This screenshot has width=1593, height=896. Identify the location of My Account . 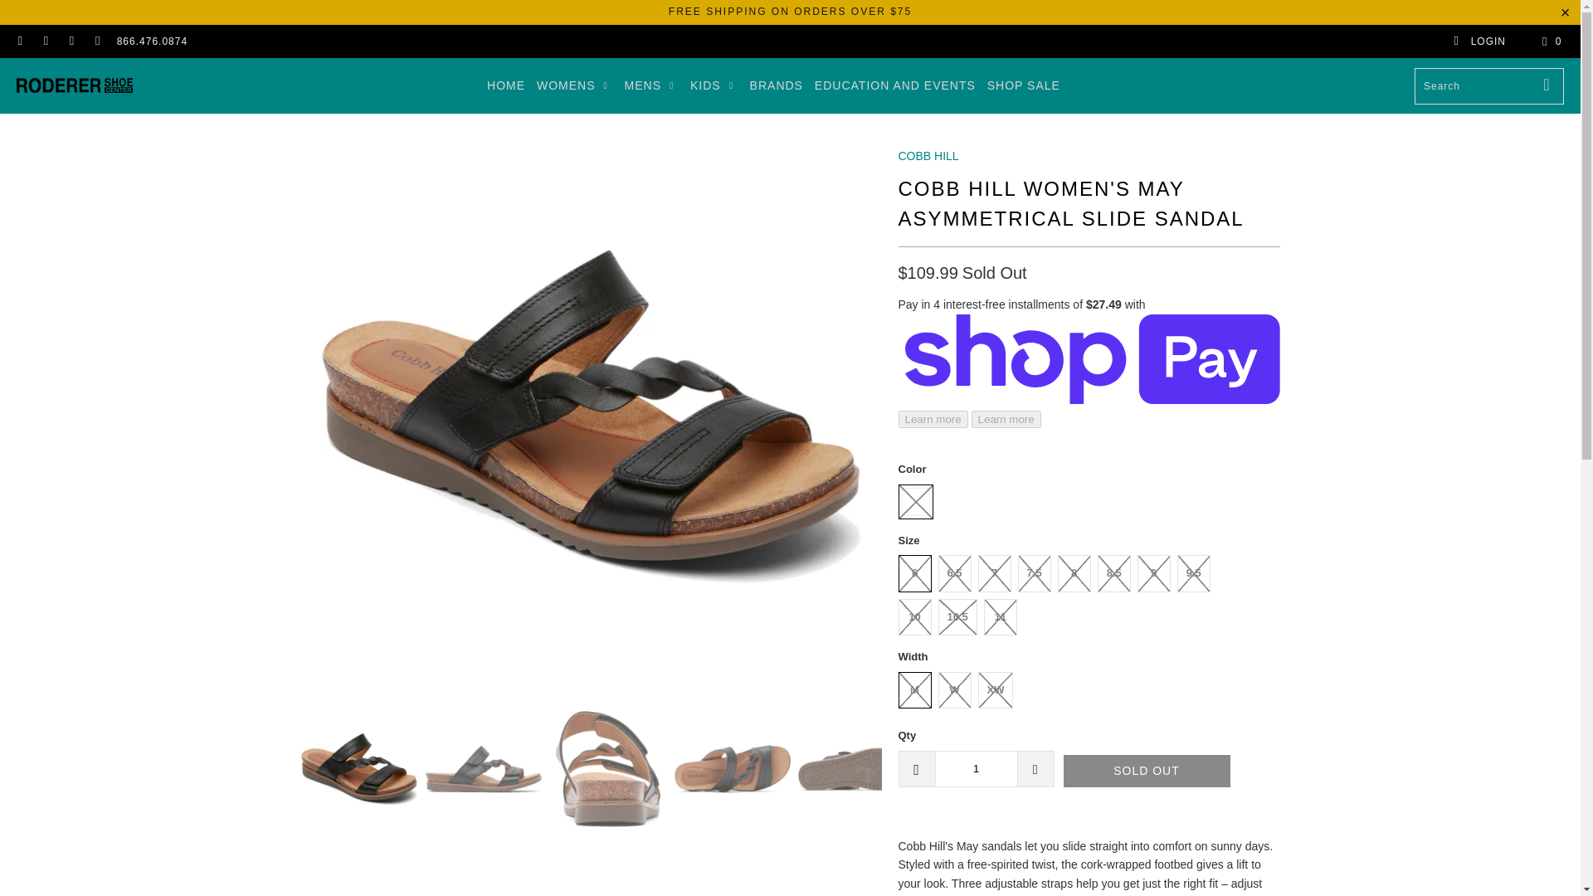
(1479, 41).